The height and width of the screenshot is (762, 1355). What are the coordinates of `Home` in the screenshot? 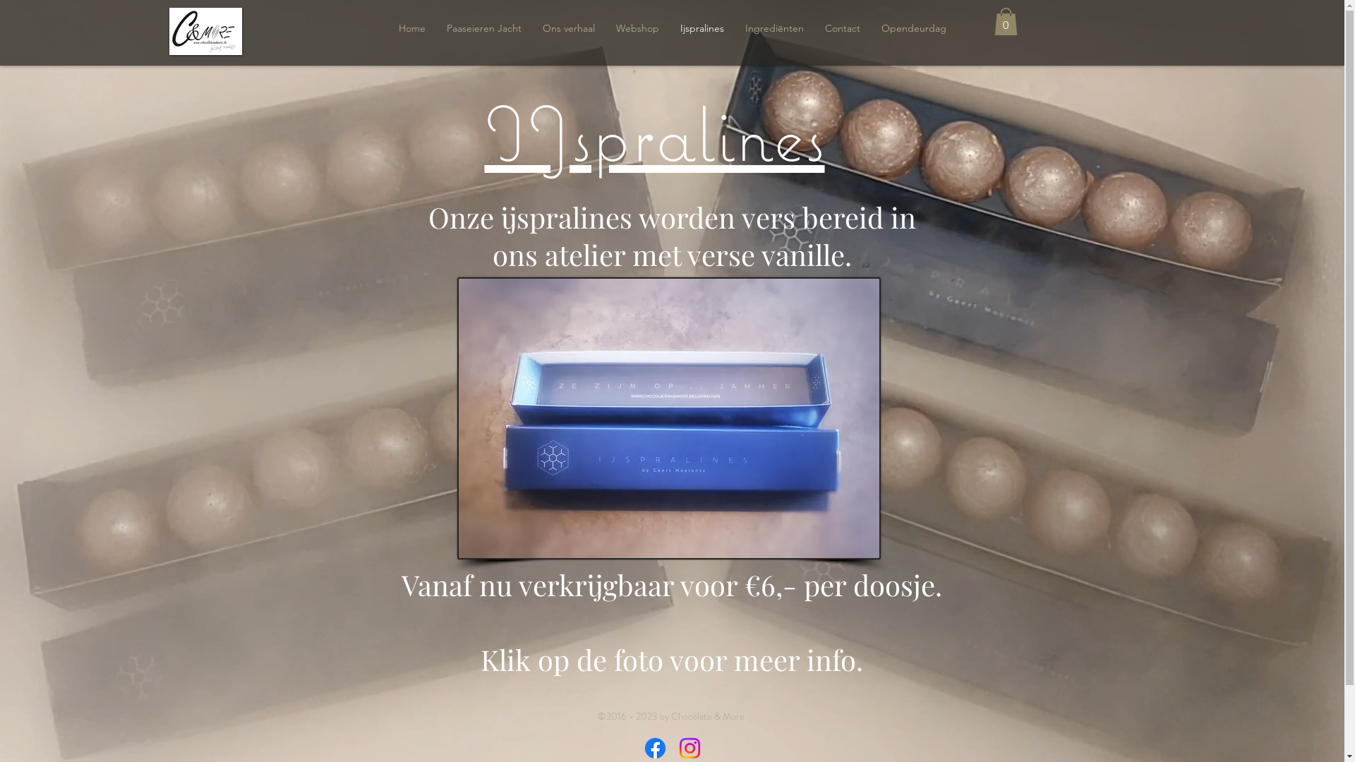 It's located at (412, 28).